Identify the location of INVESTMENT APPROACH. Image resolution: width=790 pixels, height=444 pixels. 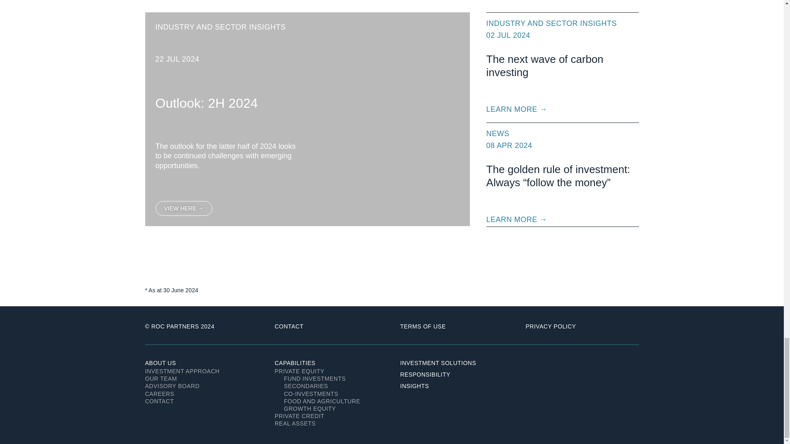
(201, 371).